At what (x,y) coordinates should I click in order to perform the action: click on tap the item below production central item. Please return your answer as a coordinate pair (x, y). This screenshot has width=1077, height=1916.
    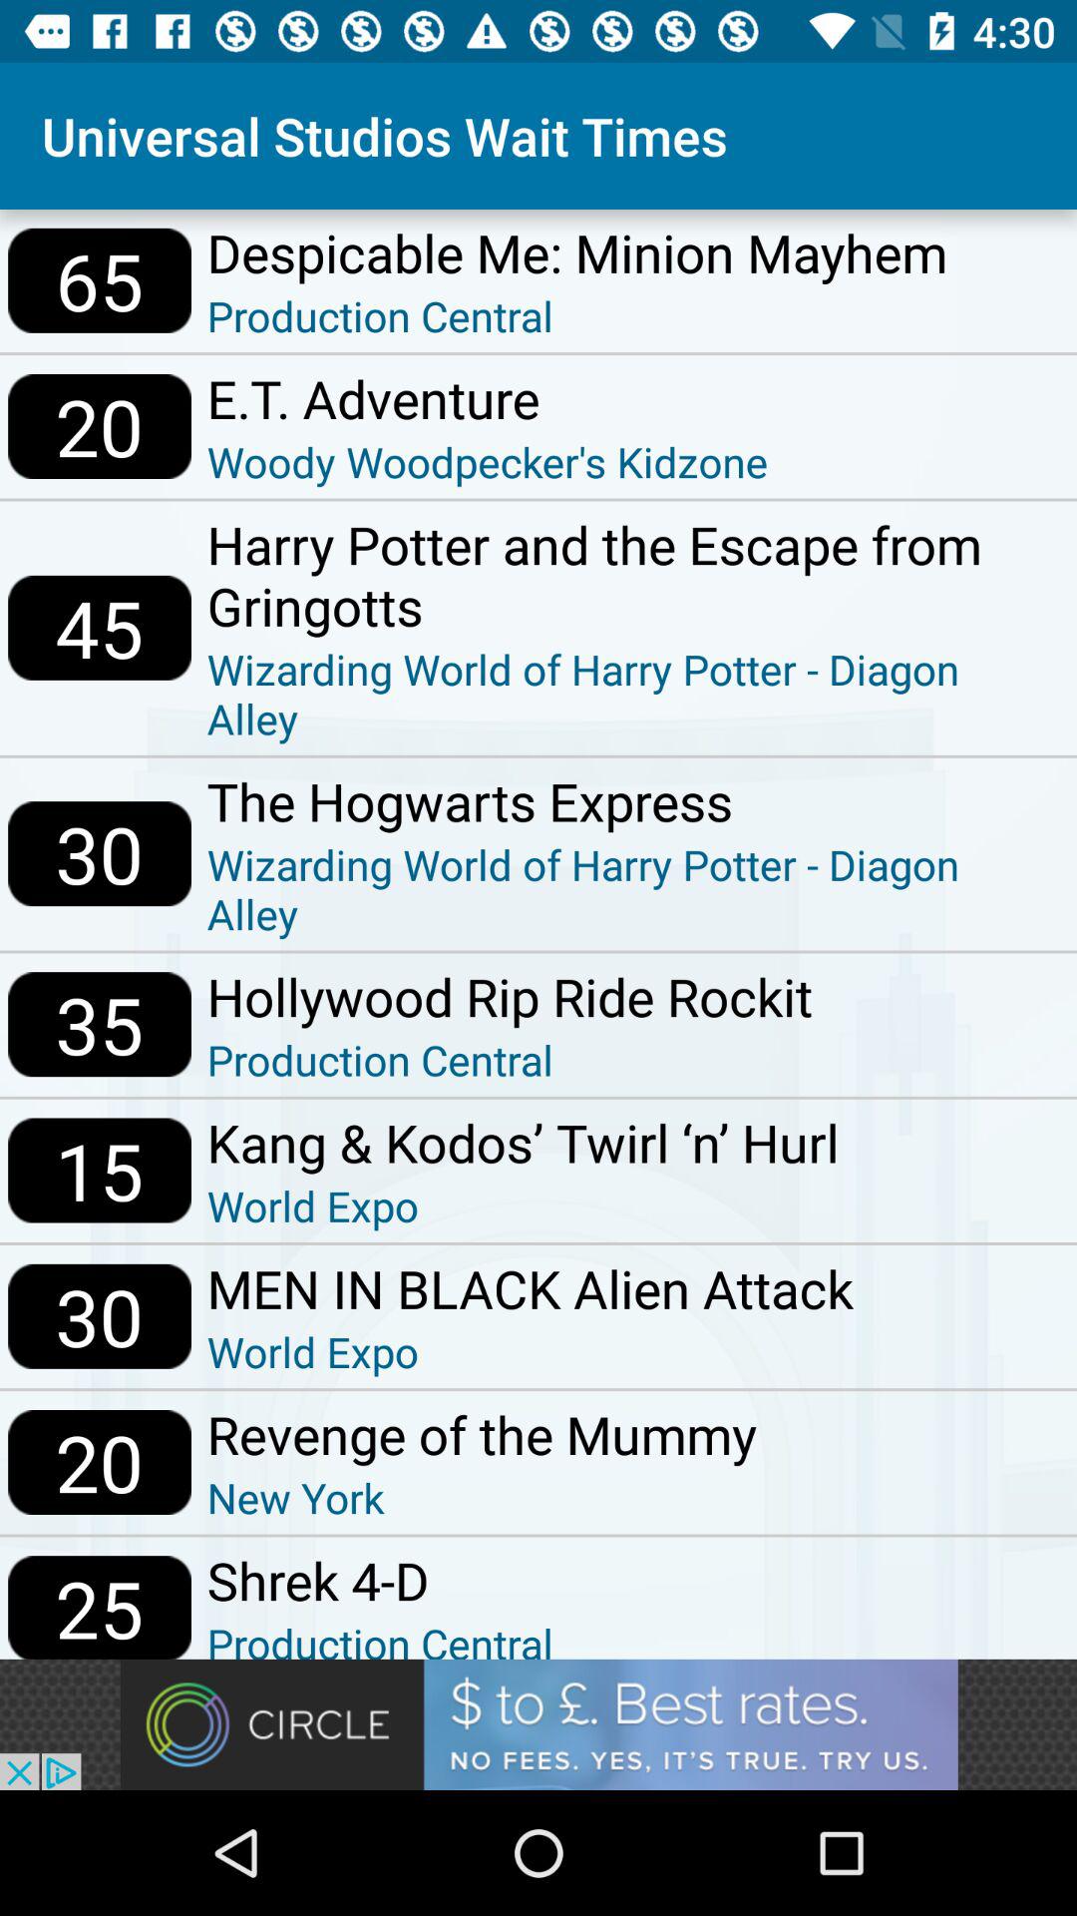
    Looking at the image, I should click on (523, 1142).